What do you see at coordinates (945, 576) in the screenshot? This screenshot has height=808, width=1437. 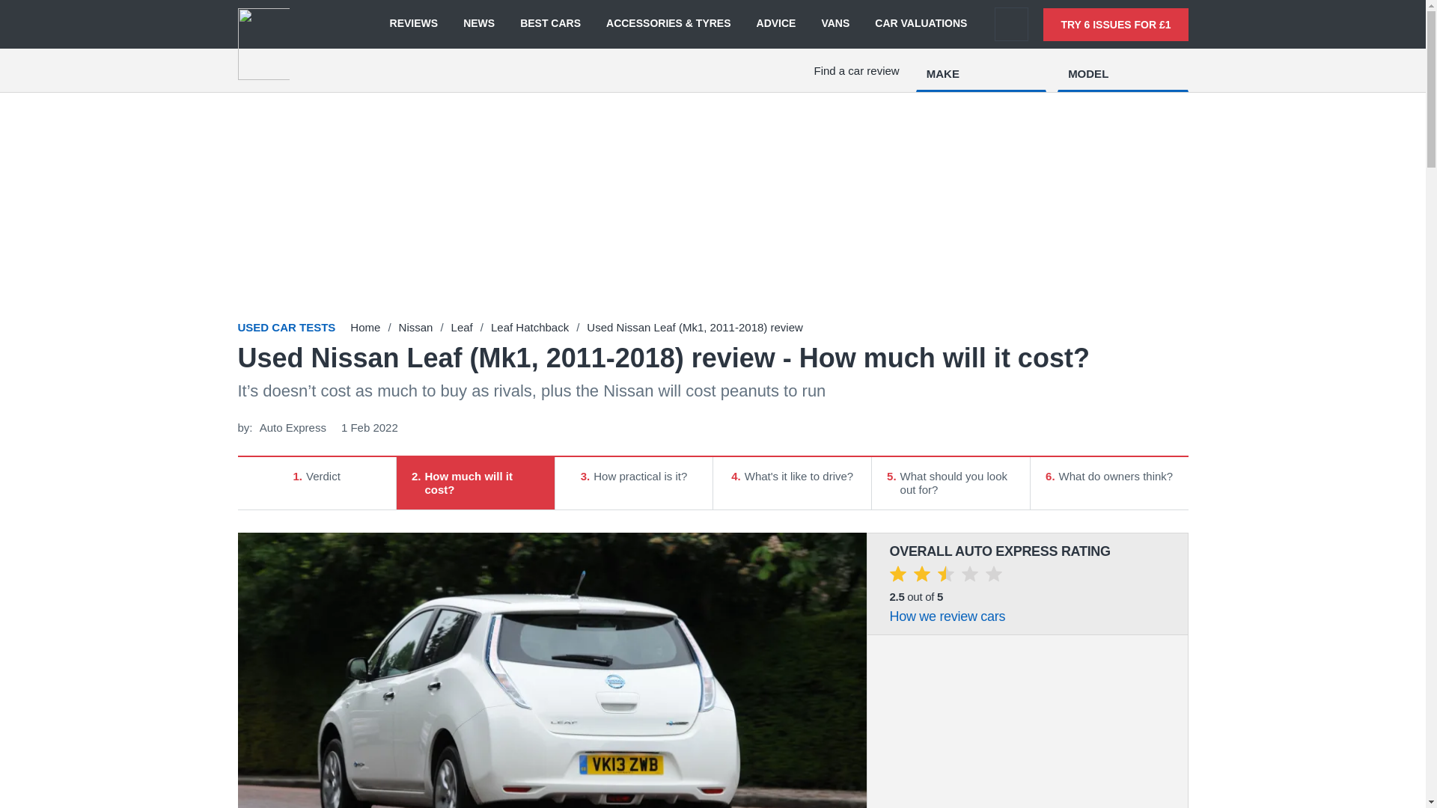 I see `2.5 Stars` at bounding box center [945, 576].